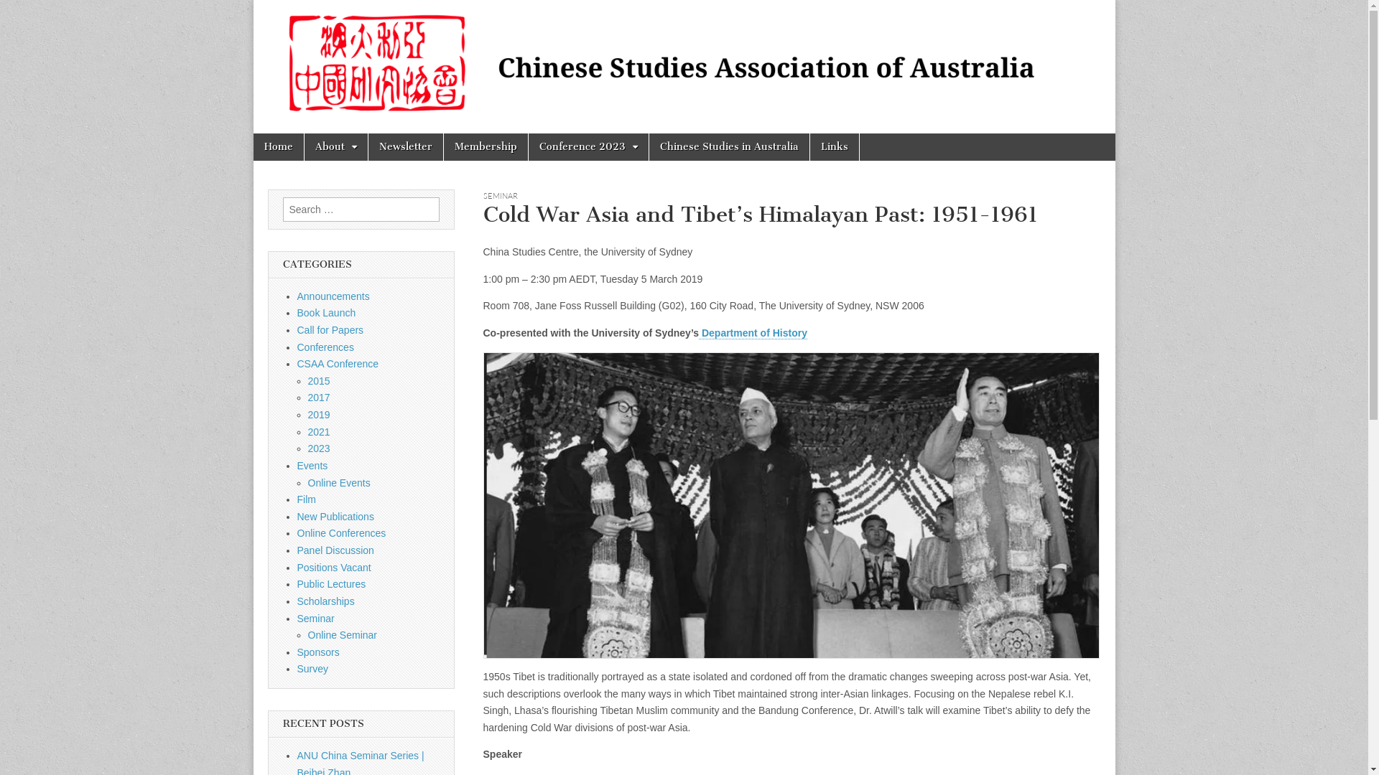  What do you see at coordinates (730, 147) in the screenshot?
I see `Chinese Studies in Australia` at bounding box center [730, 147].